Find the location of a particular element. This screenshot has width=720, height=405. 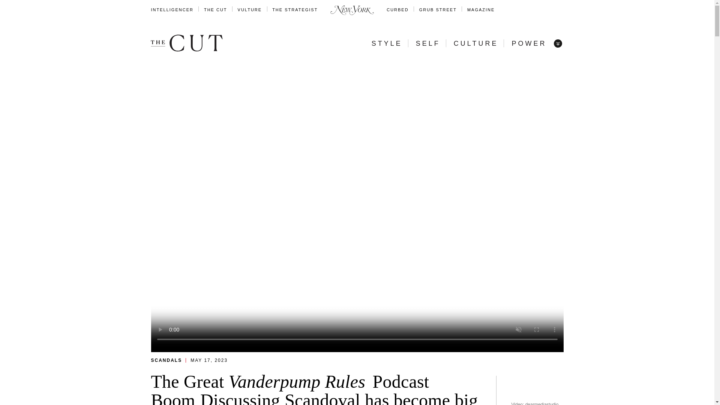

GRUB STREET is located at coordinates (438, 10).